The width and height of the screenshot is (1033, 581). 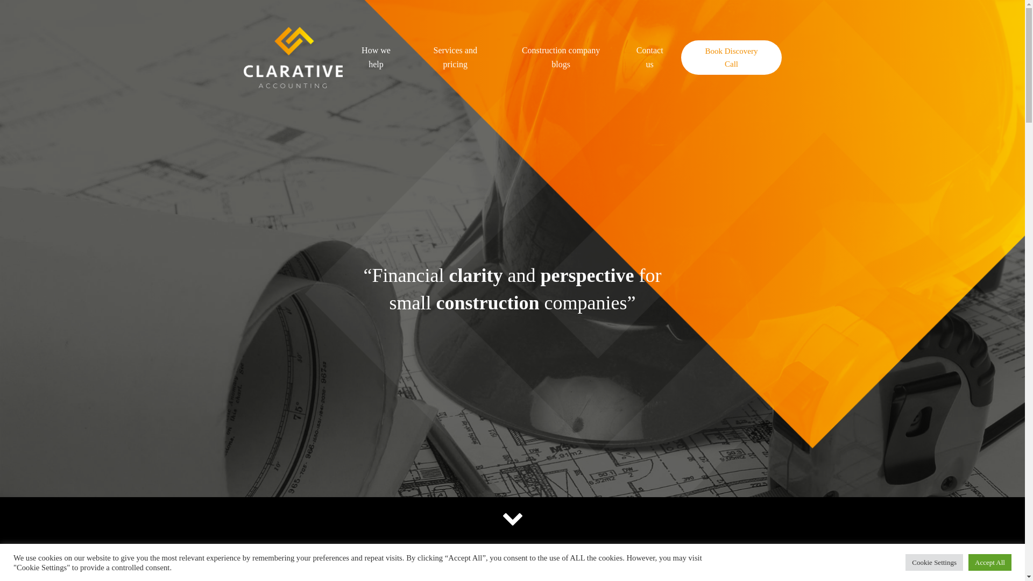 What do you see at coordinates (990, 562) in the screenshot?
I see `Accept All` at bounding box center [990, 562].